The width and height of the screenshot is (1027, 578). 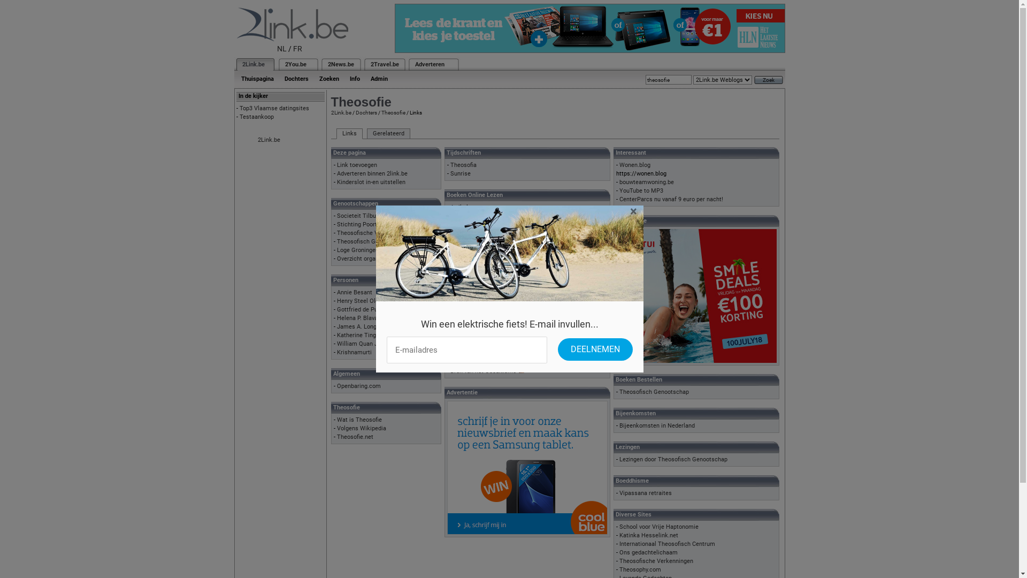 I want to click on Occulte Verhalen, so click(x=473, y=319).